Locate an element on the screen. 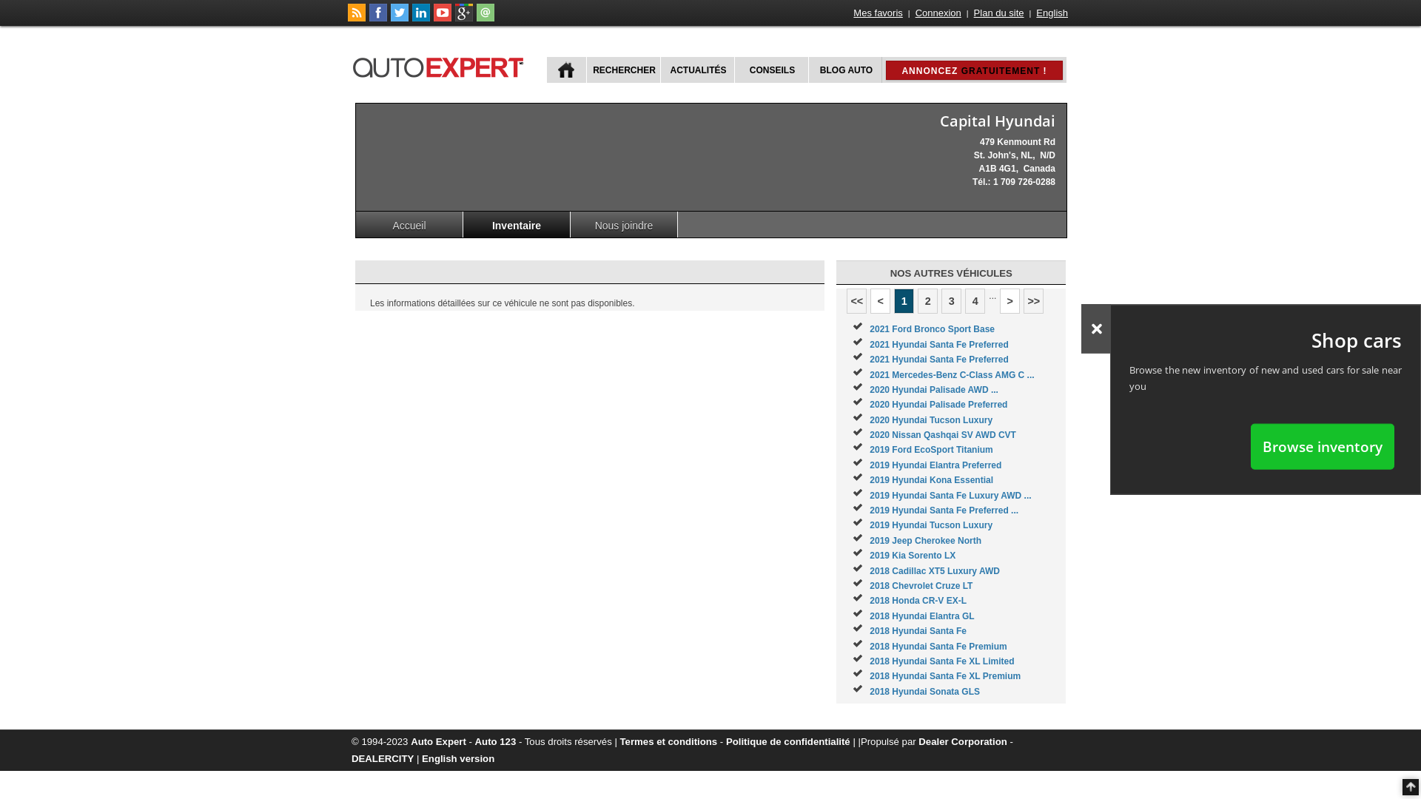  2020 Nissan Qashqai SV AWD CVT is located at coordinates (943, 435).